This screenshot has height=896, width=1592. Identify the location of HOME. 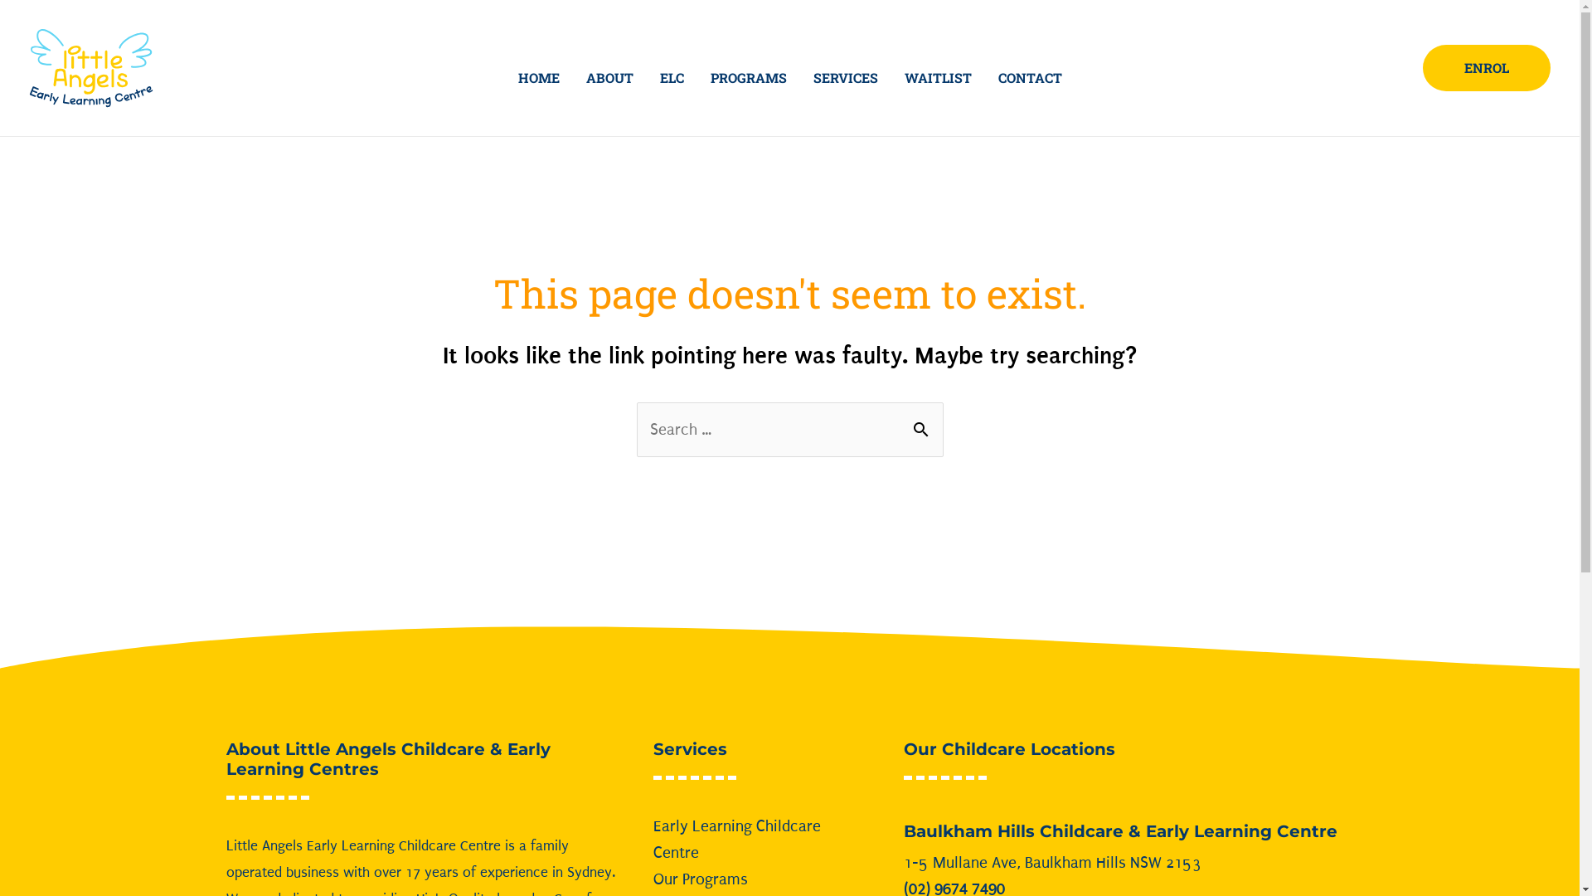
(538, 78).